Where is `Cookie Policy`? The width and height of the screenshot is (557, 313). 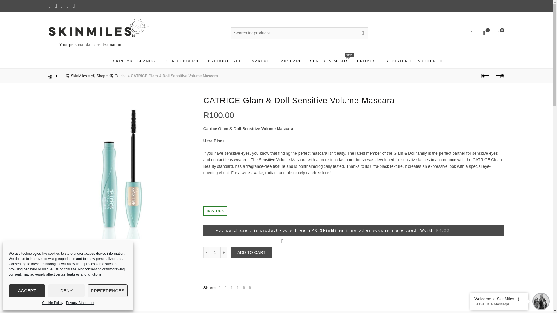 Cookie Policy is located at coordinates (53, 303).